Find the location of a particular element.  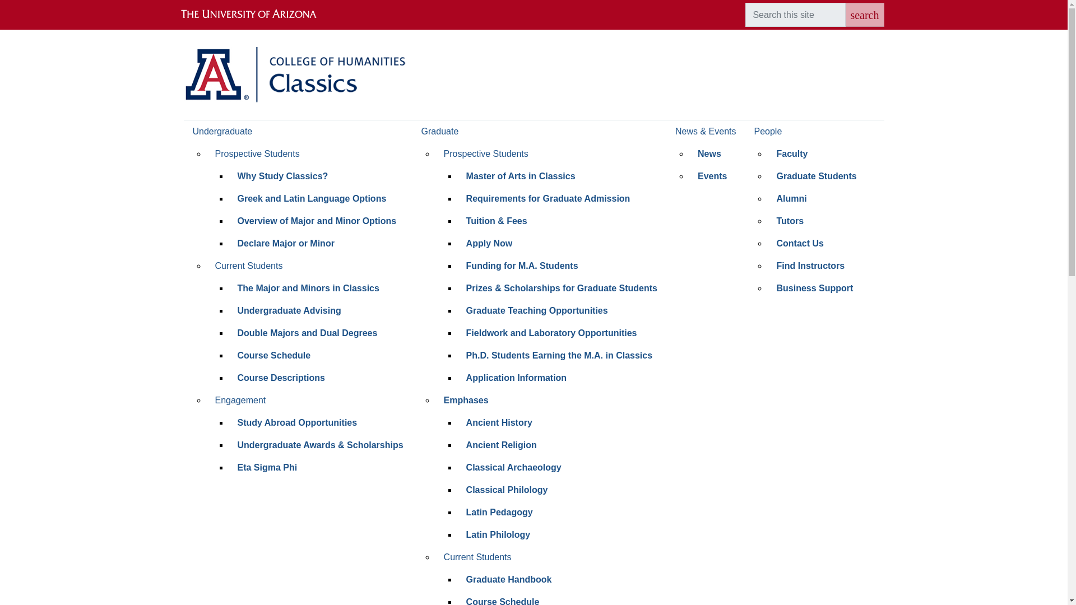

News is located at coordinates (716, 153).